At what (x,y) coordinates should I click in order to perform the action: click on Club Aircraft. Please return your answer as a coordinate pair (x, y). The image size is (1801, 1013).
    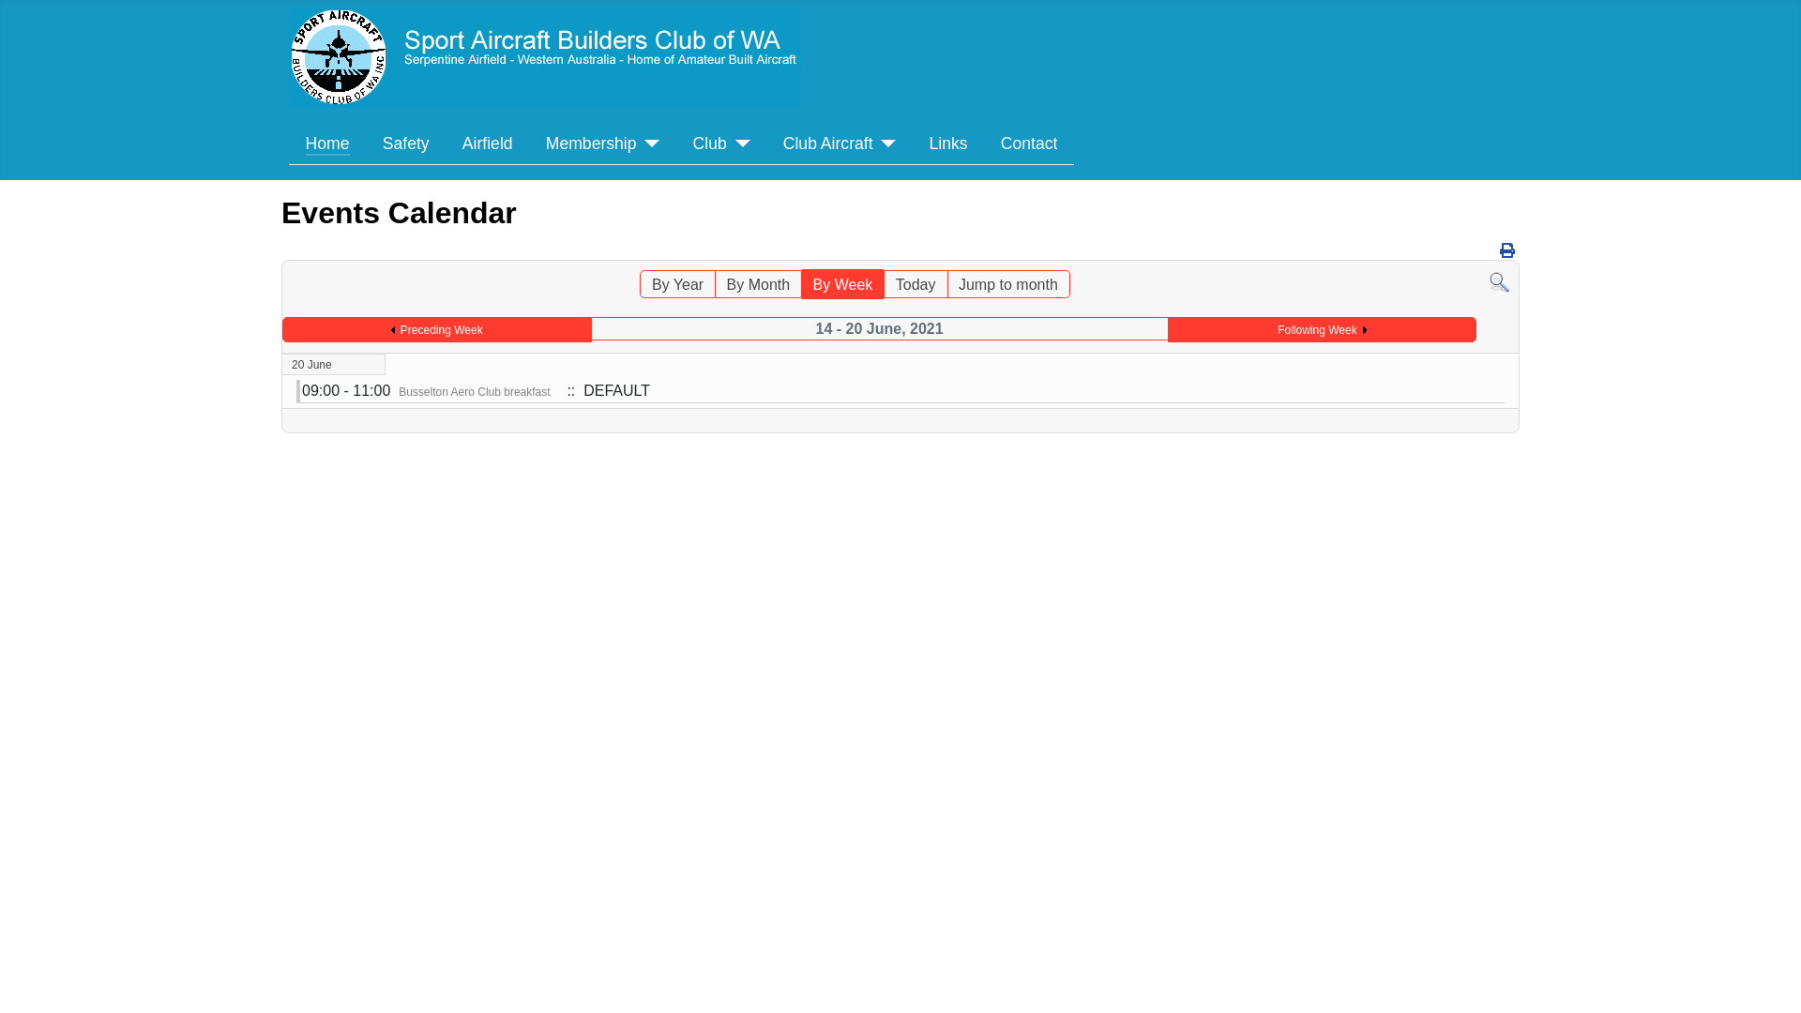
    Looking at the image, I should click on (840, 144).